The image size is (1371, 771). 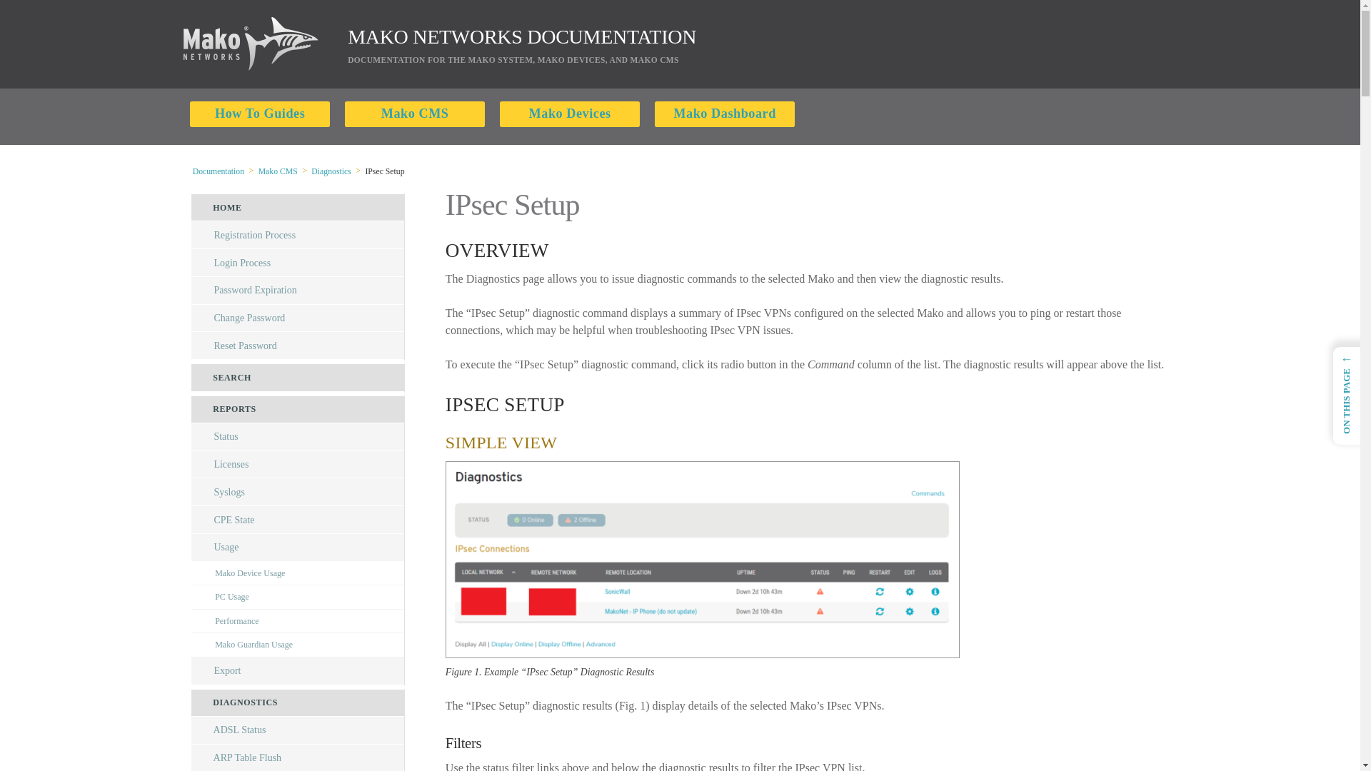 What do you see at coordinates (298, 437) in the screenshot?
I see `   Status` at bounding box center [298, 437].